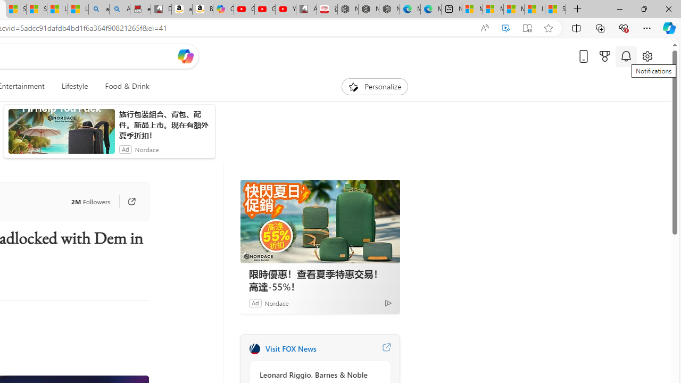  I want to click on amazon.in/dp/B0CX59H5W7/?tag=gsmcom05-21, so click(181, 10).